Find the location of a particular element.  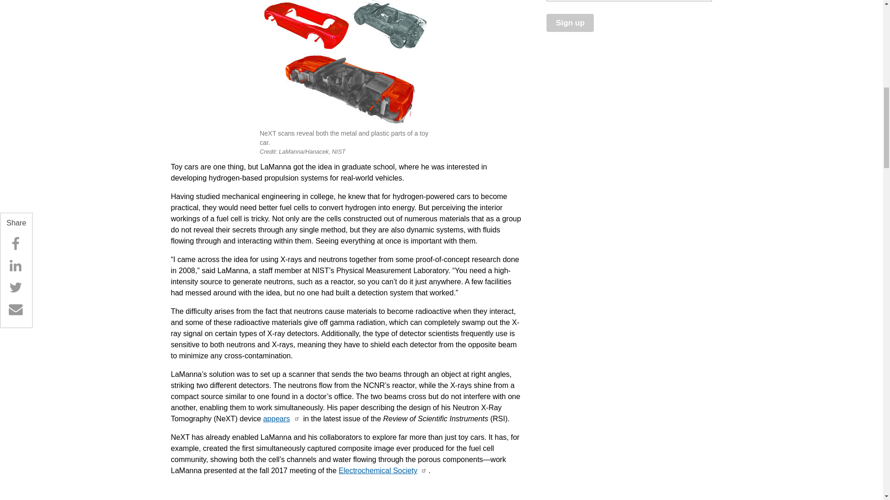

Electrochemical Society is located at coordinates (378, 470).